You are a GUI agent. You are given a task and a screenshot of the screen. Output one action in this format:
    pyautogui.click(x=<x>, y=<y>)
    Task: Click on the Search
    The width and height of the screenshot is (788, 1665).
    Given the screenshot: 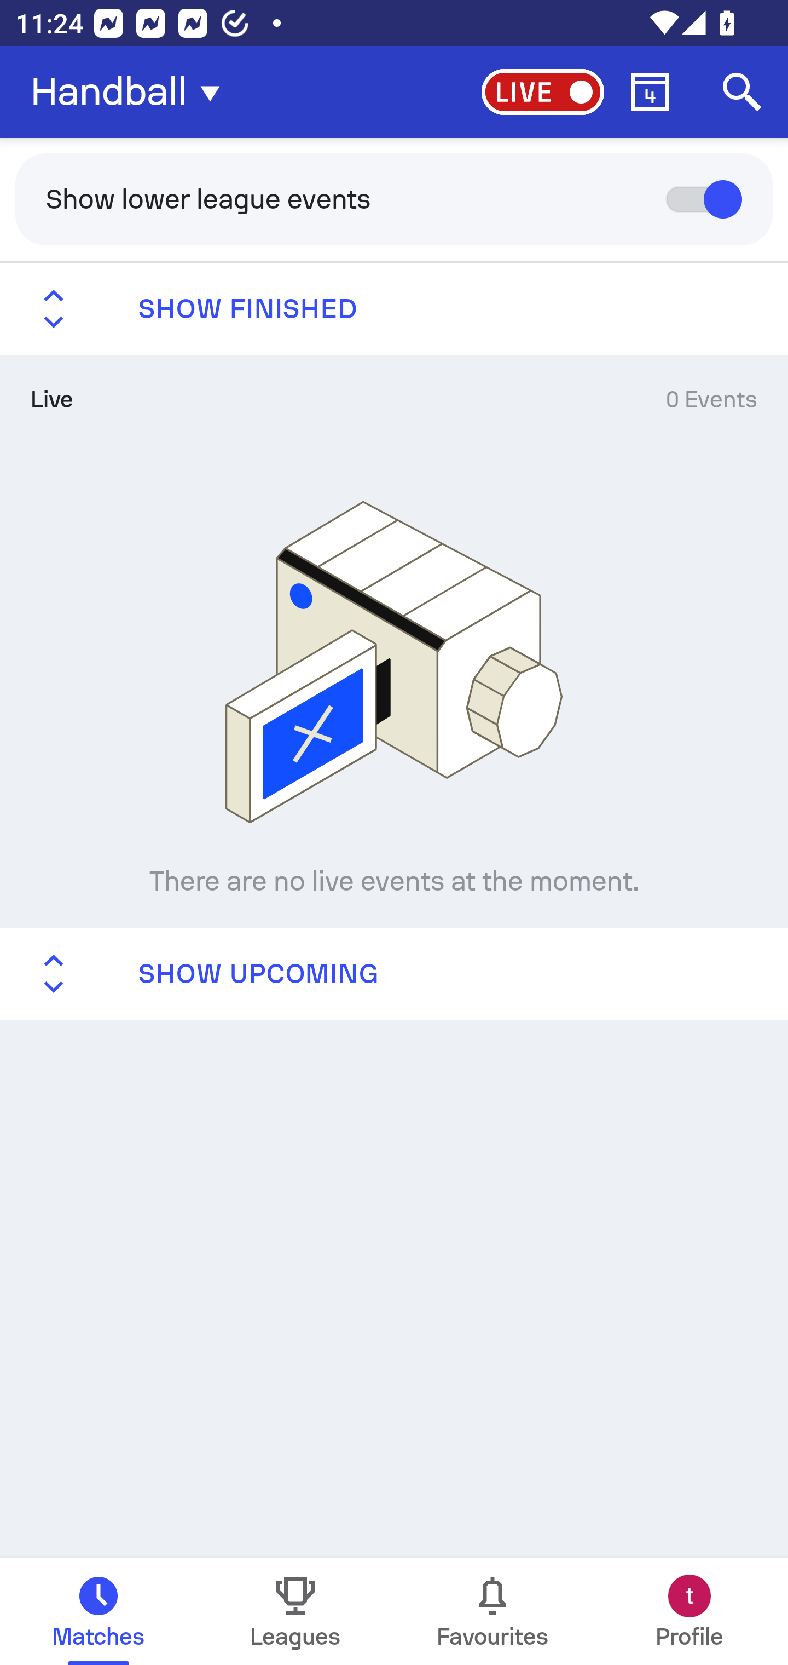 What is the action you would take?
    pyautogui.click(x=742, y=92)
    